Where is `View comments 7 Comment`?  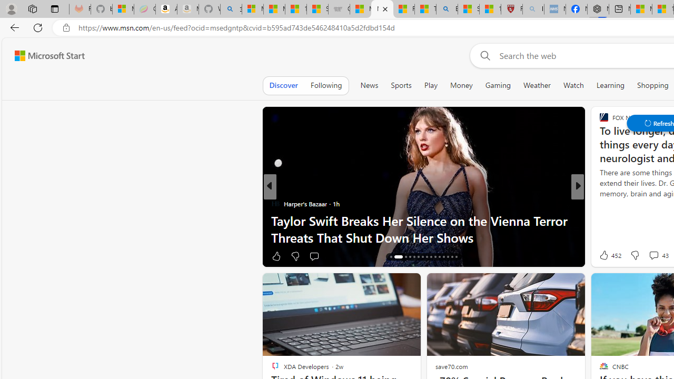 View comments 7 Comment is located at coordinates (650, 256).